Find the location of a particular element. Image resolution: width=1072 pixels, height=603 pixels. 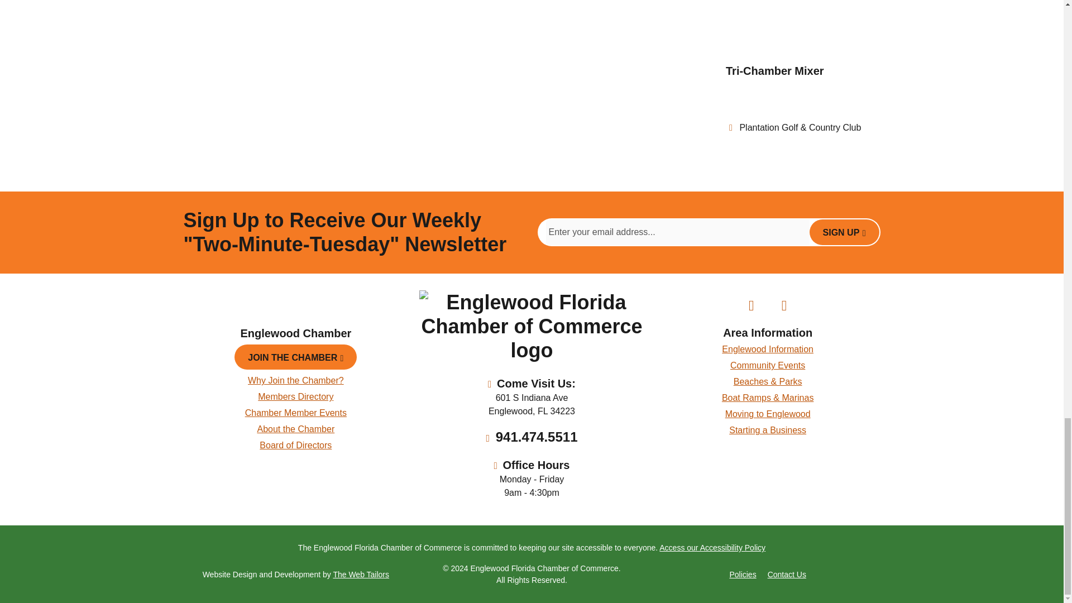

Instagram is located at coordinates (784, 305).